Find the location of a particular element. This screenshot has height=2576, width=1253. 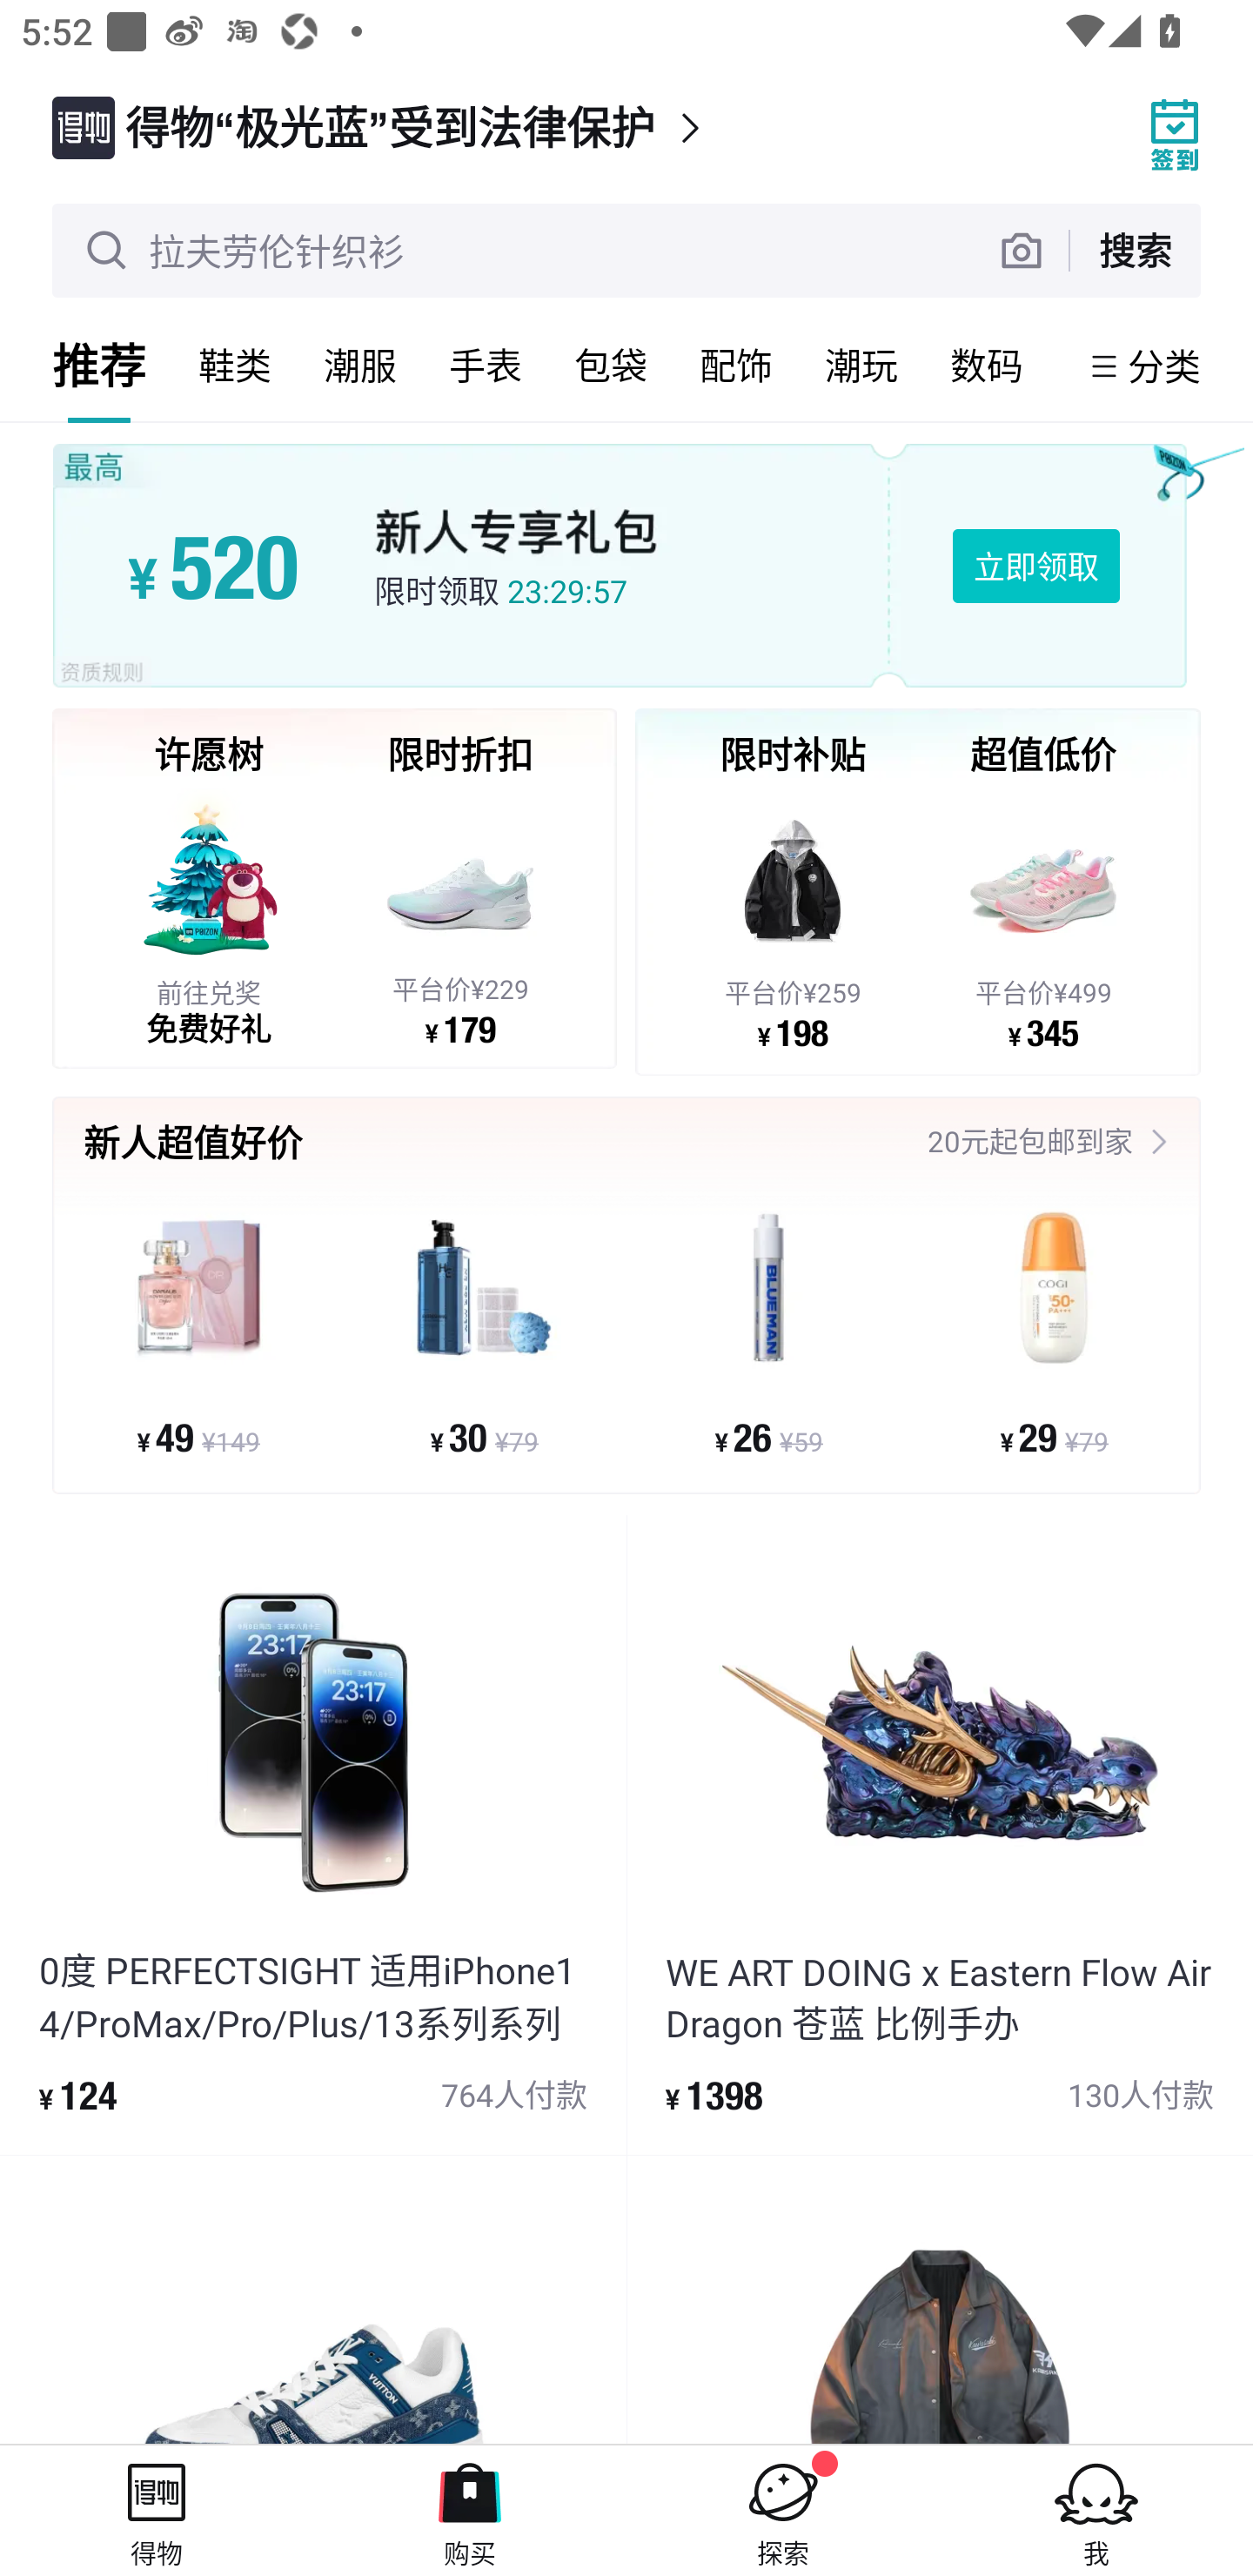

购买 is located at coordinates (470, 2510).